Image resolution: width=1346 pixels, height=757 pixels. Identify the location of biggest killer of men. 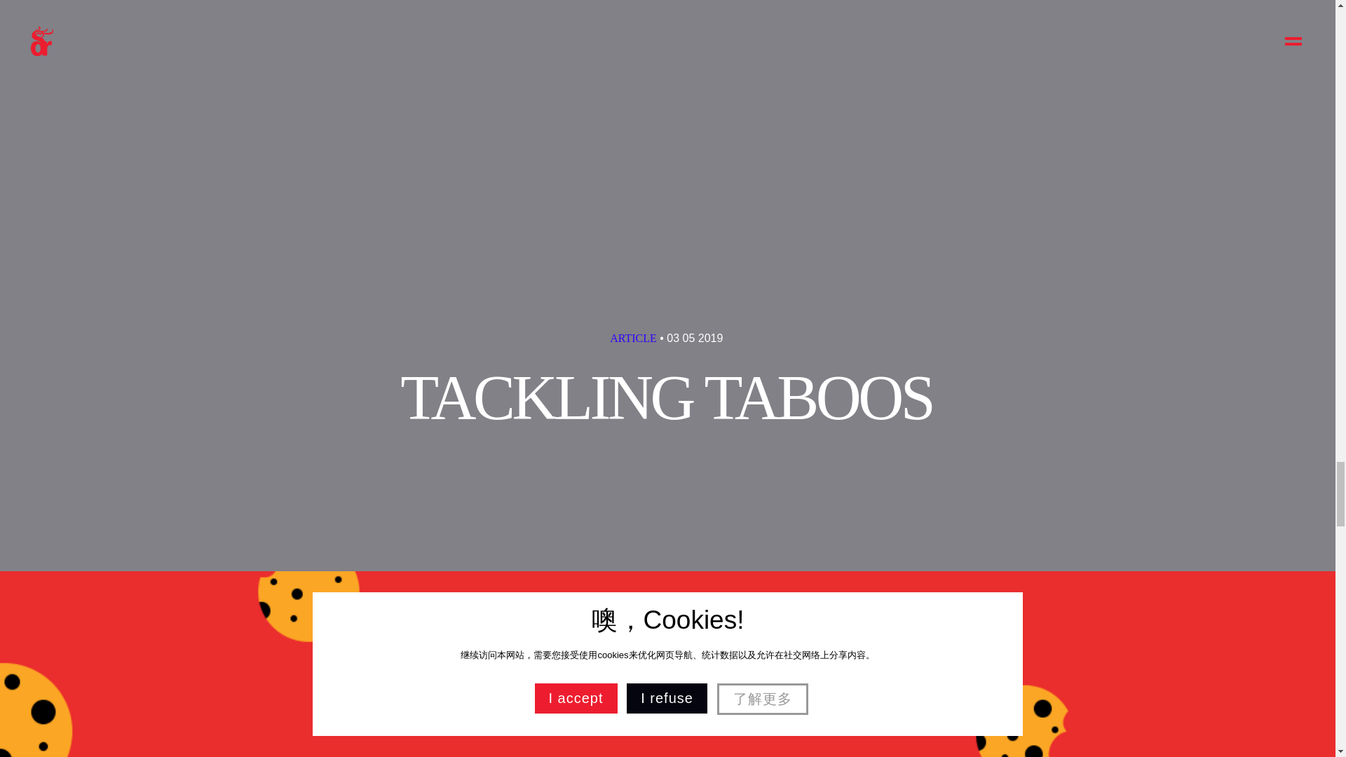
(457, 698).